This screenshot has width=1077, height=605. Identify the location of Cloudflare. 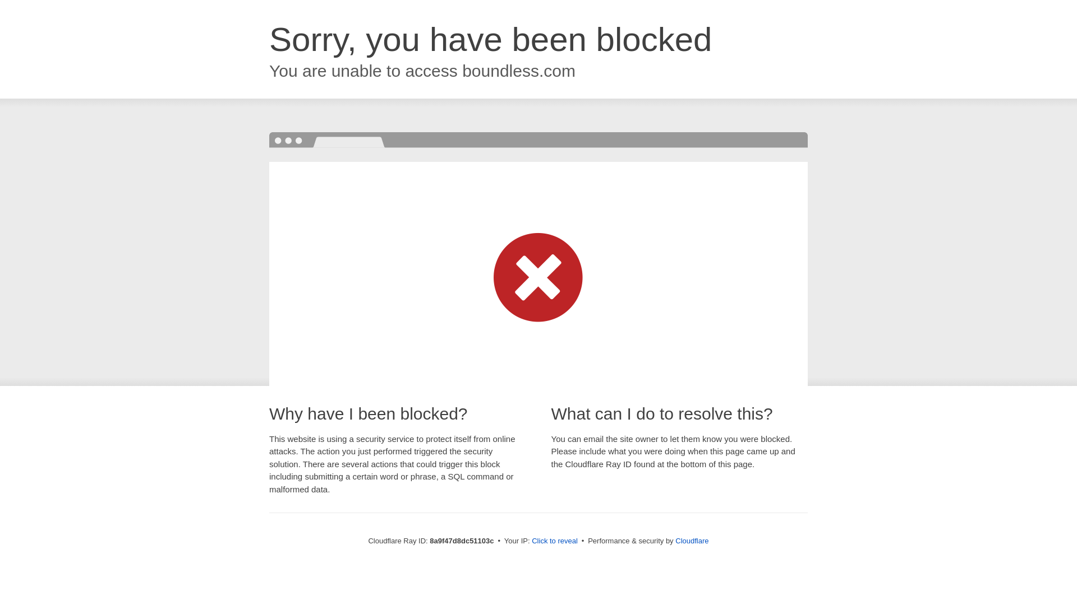
(692, 541).